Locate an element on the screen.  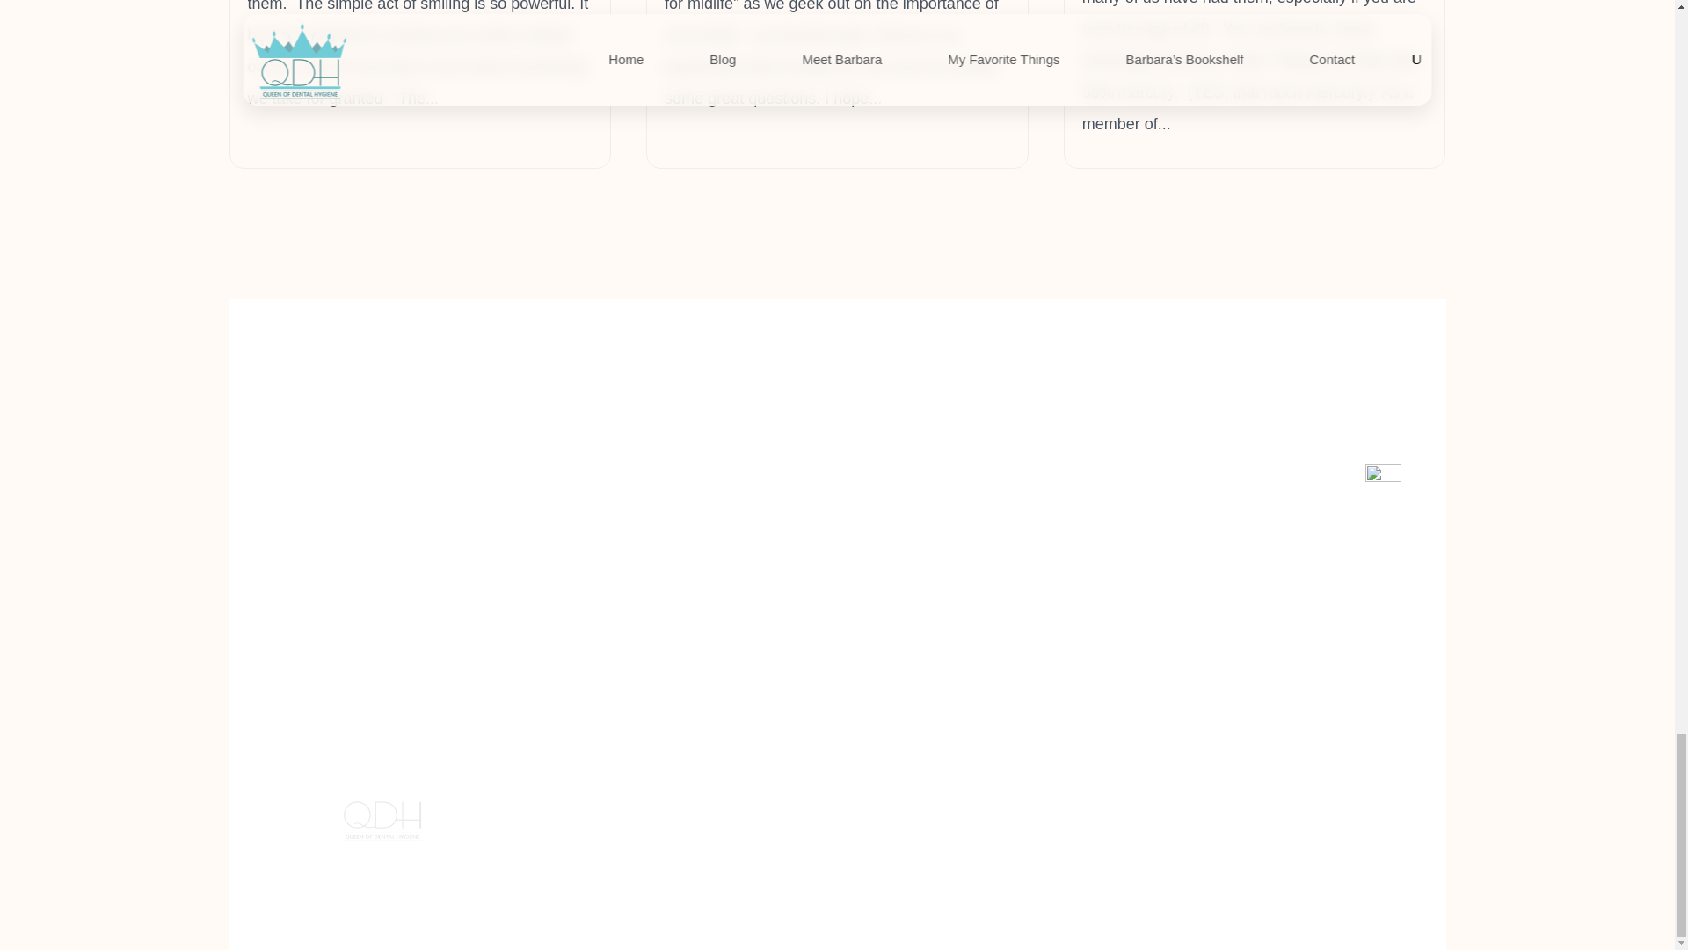
back to top is located at coordinates (1383, 482).